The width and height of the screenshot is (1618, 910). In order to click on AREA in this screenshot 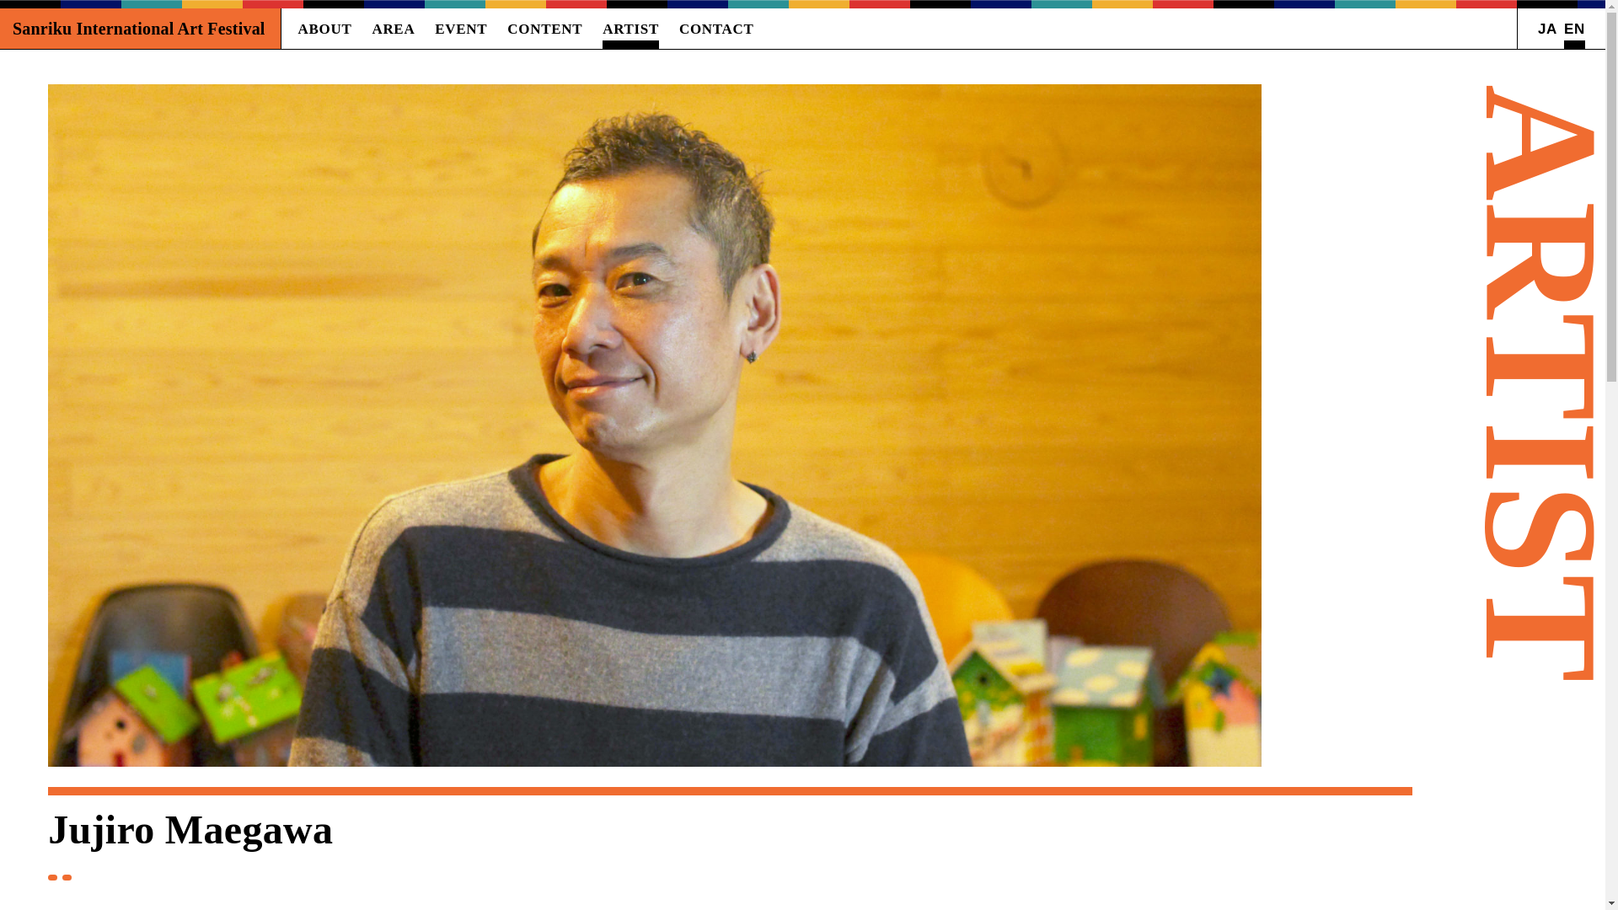, I will do `click(393, 29)`.